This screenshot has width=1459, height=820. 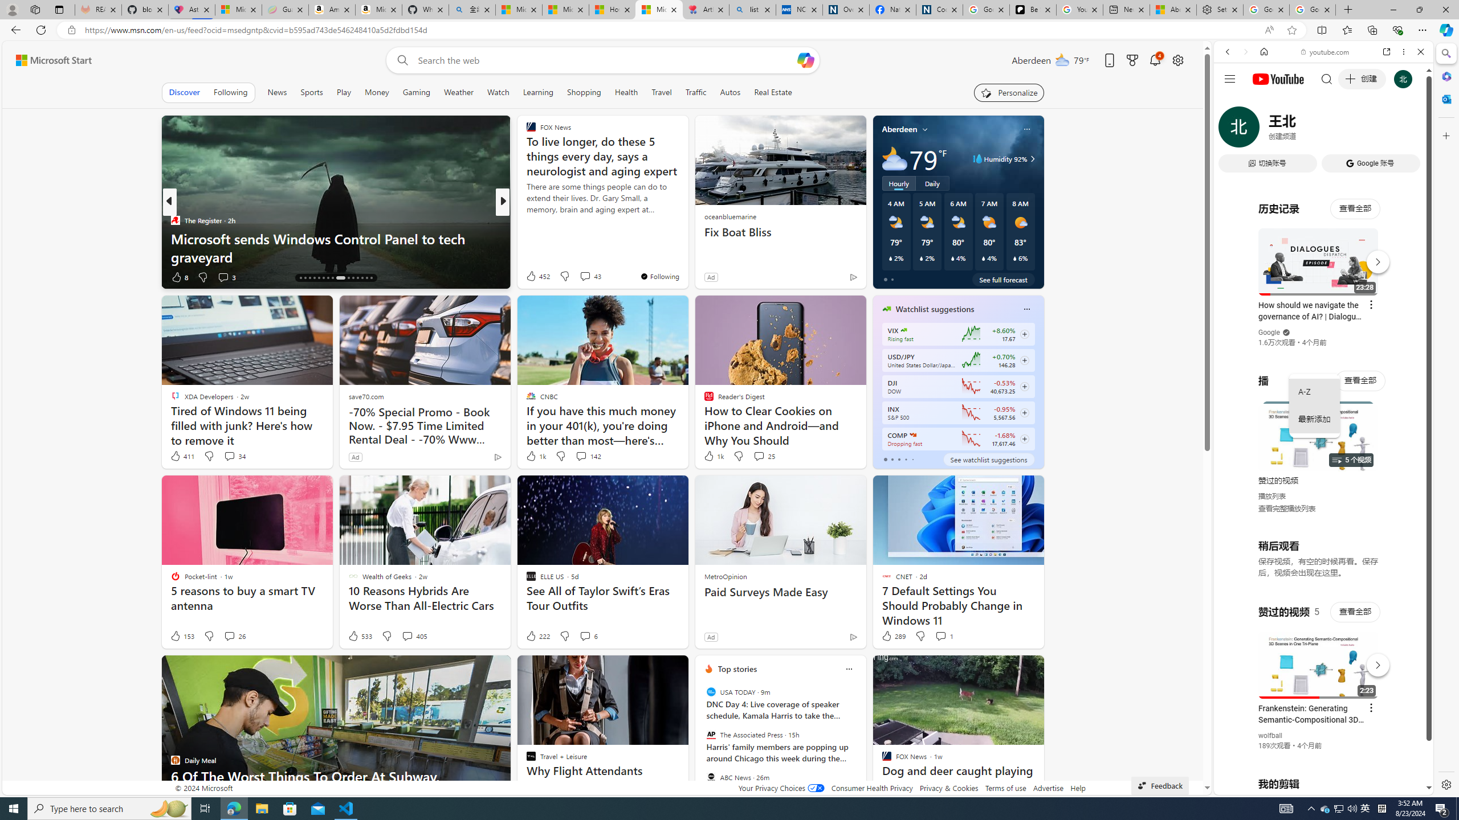 What do you see at coordinates (525, 220) in the screenshot?
I see `INSIDER` at bounding box center [525, 220].